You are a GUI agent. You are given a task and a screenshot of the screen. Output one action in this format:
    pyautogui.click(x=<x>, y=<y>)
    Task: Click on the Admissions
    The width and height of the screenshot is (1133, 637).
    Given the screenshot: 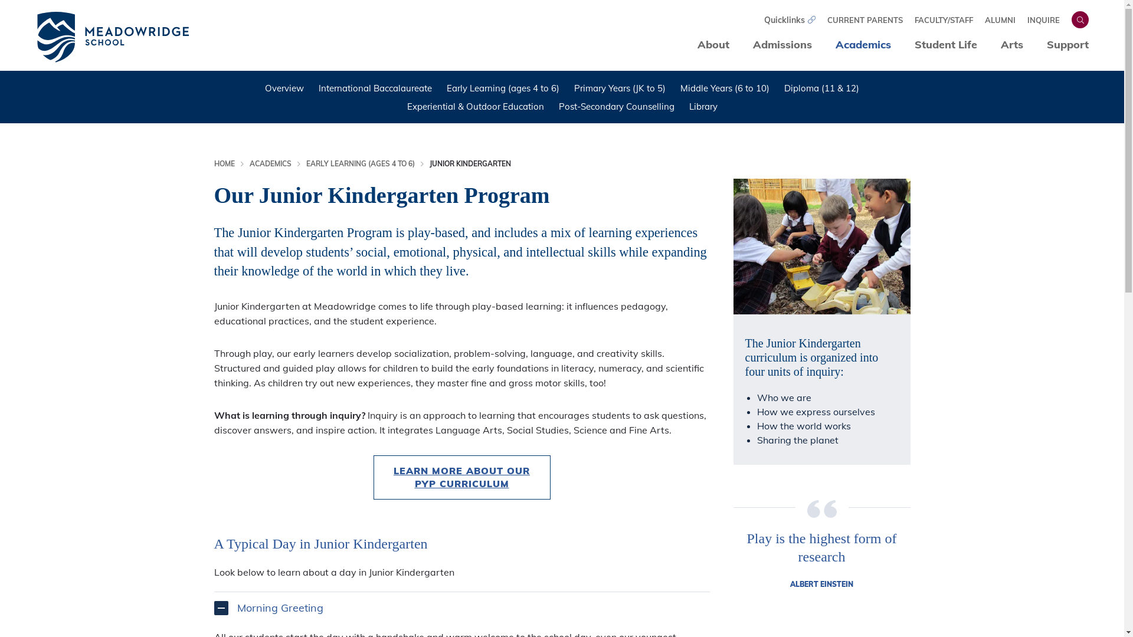 What is the action you would take?
    pyautogui.click(x=782, y=45)
    